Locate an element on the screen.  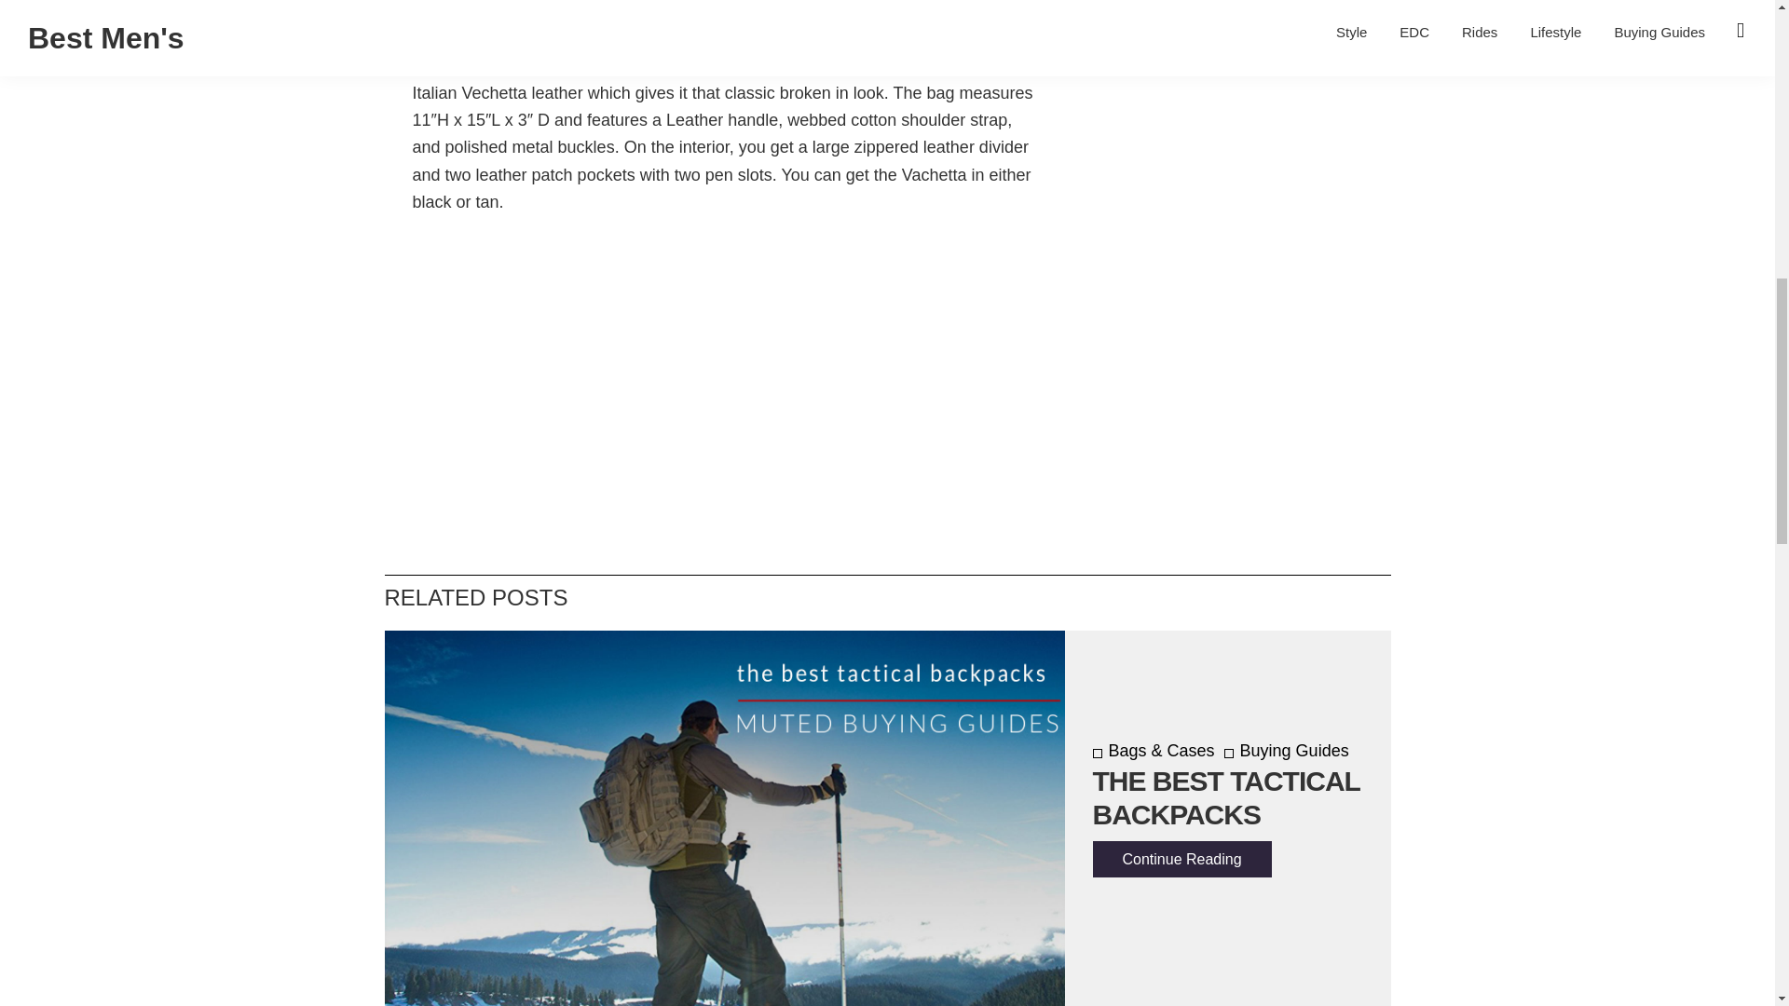
Continue Reading is located at coordinates (1181, 859).